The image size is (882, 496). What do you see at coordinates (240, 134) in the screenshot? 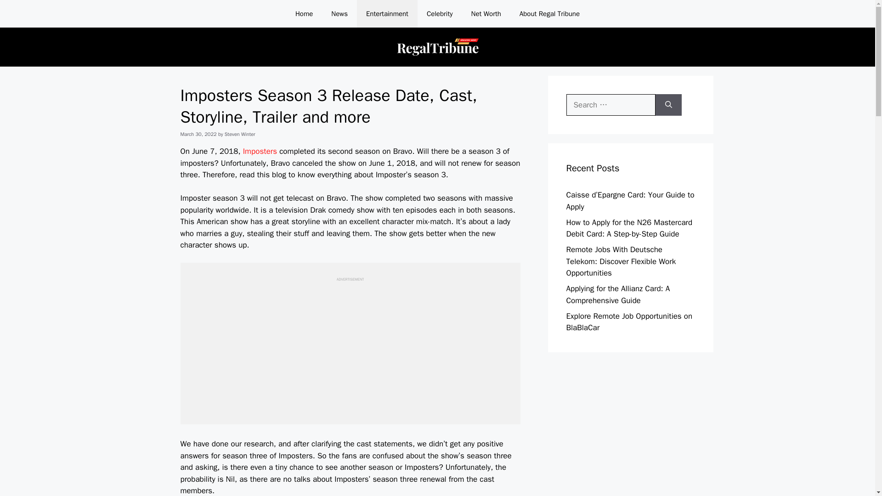
I see `View all posts by Steven Winter` at bounding box center [240, 134].